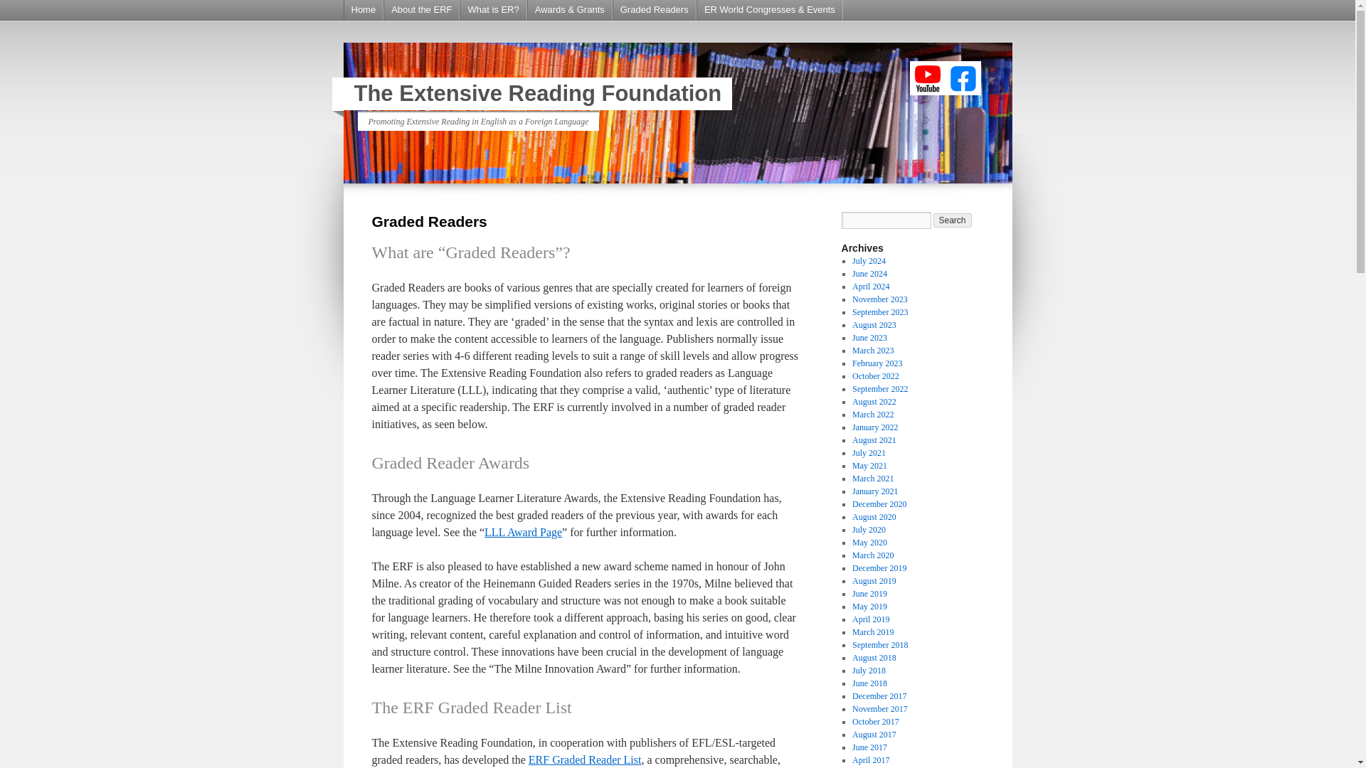 The width and height of the screenshot is (1366, 768). What do you see at coordinates (538, 94) in the screenshot?
I see `The Extensive Reading Foundation` at bounding box center [538, 94].